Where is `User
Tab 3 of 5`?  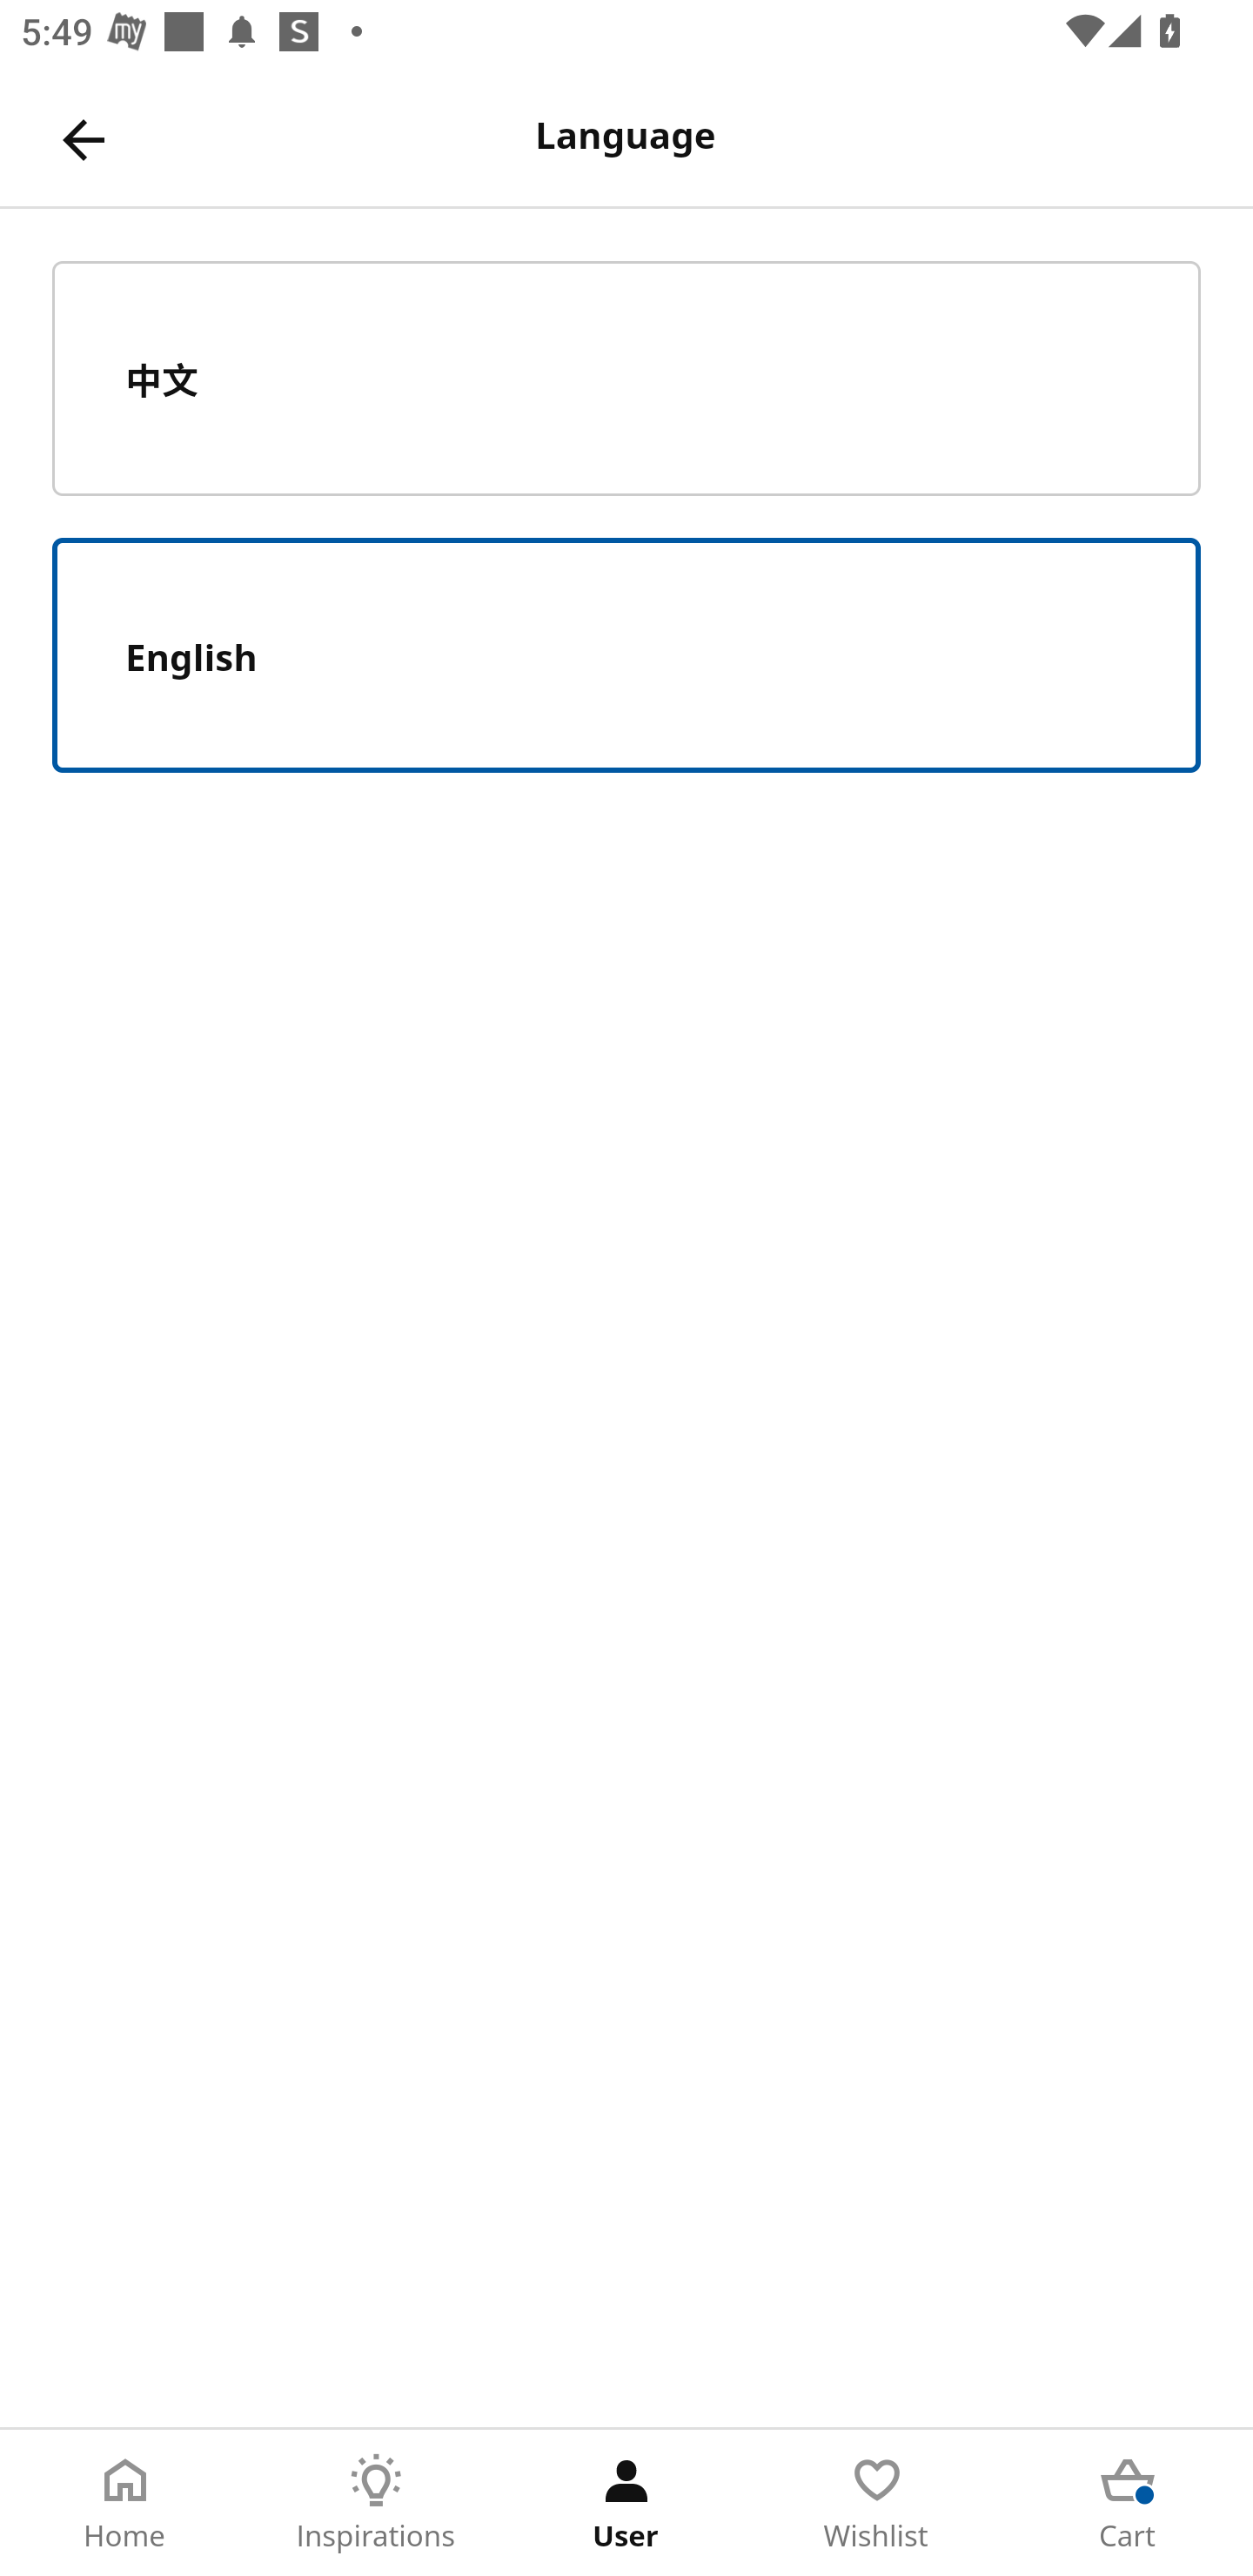 User
Tab 3 of 5 is located at coordinates (626, 2503).